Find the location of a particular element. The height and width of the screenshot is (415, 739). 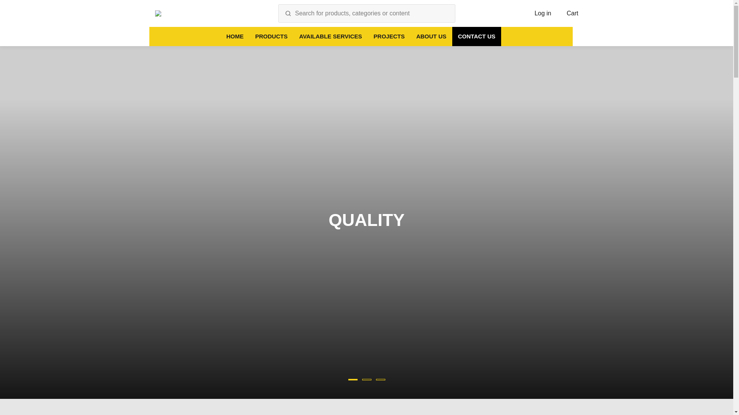

Log in is located at coordinates (543, 14).